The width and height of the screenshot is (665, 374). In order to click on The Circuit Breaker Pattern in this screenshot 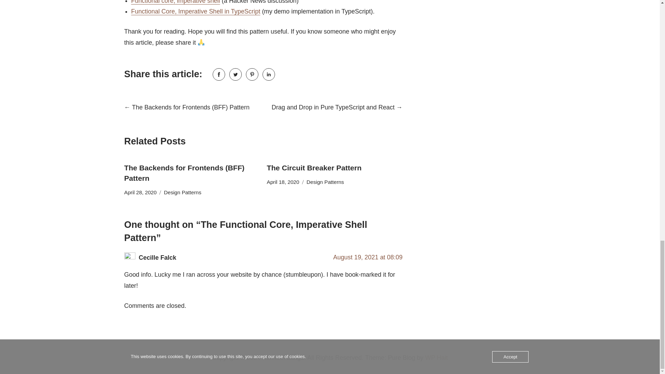, I will do `click(314, 168)`.